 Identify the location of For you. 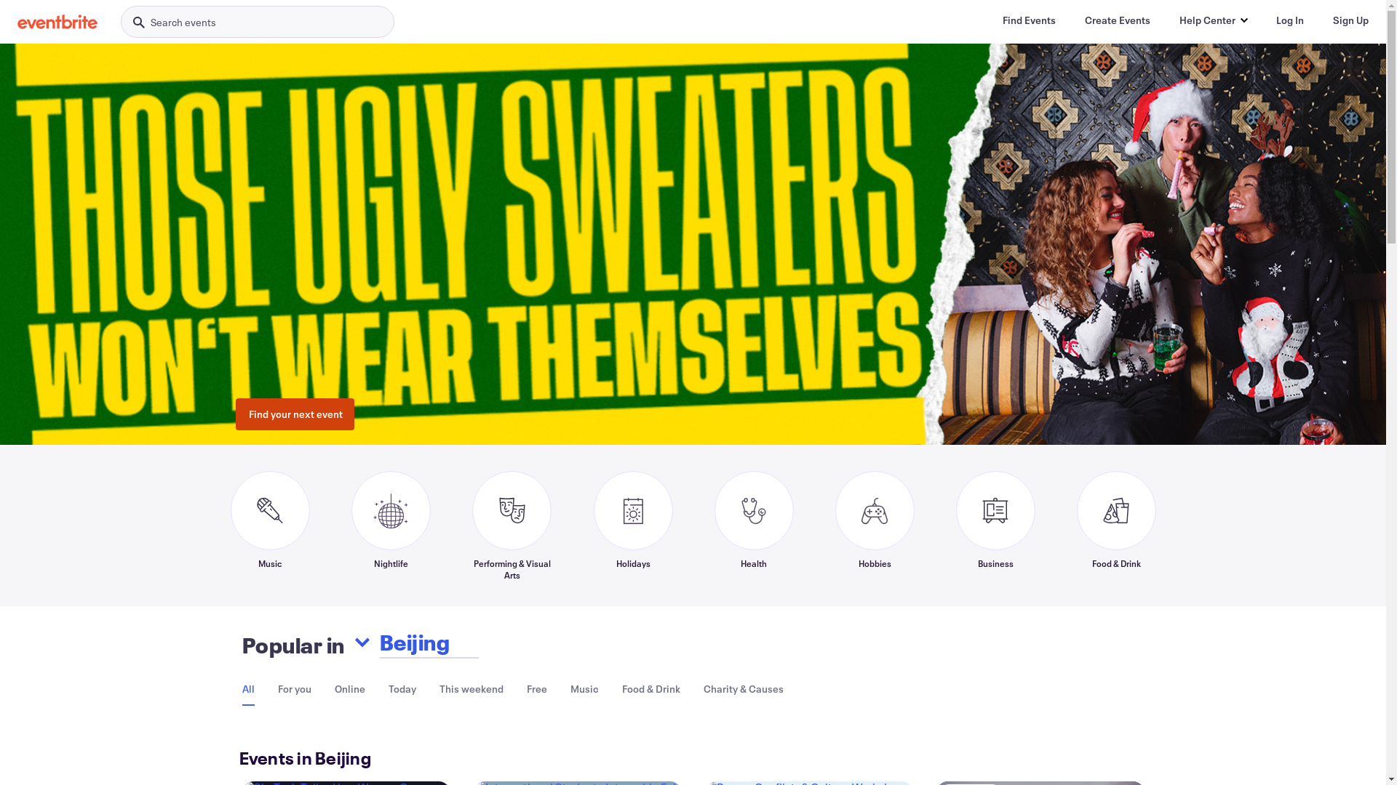
(295, 689).